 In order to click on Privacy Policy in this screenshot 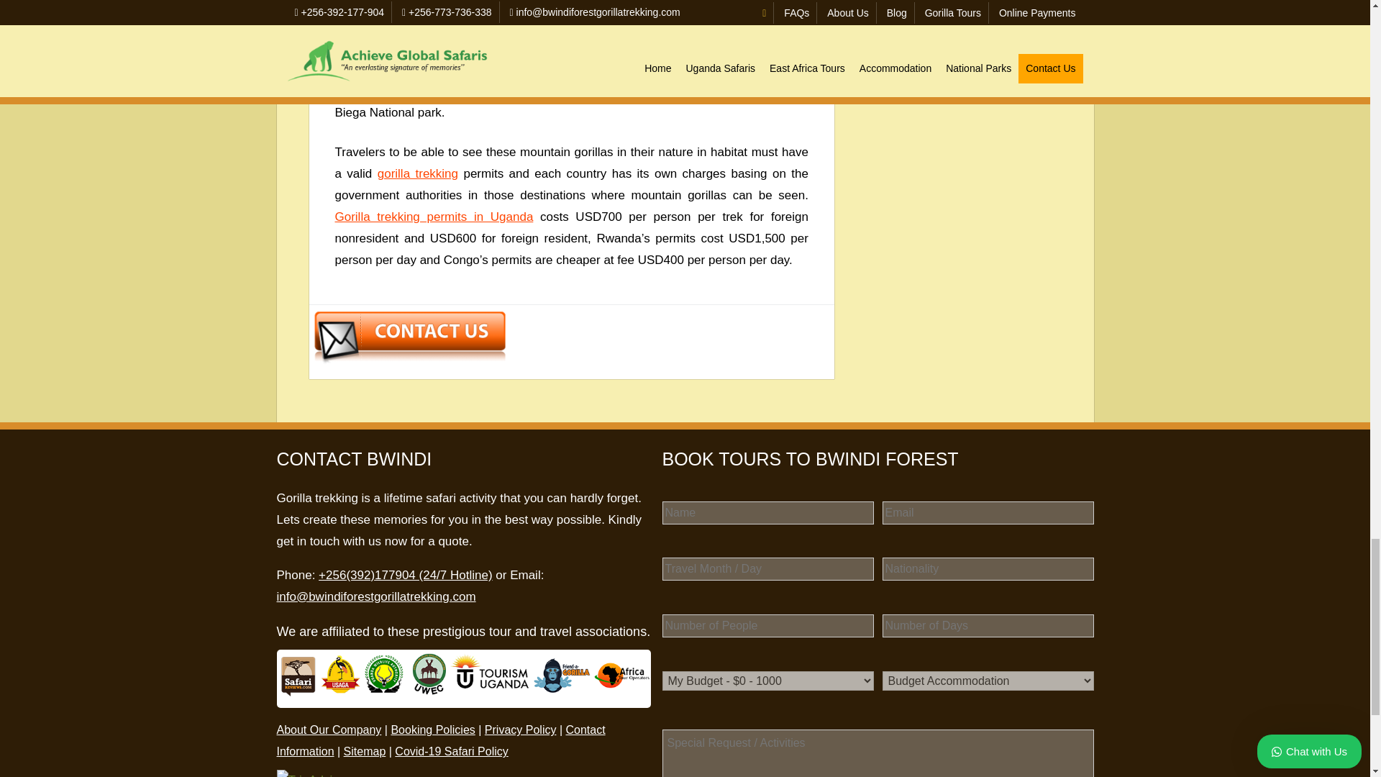, I will do `click(520, 730)`.